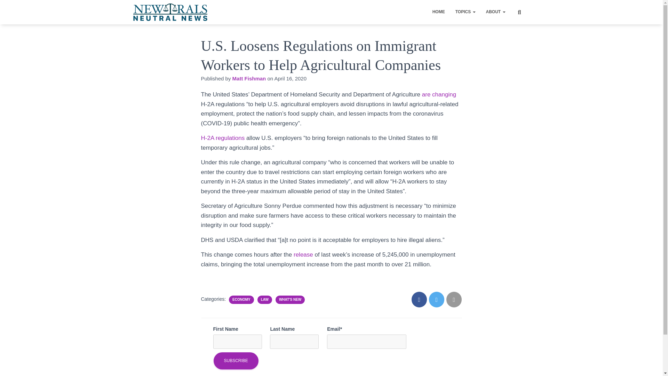  What do you see at coordinates (304, 254) in the screenshot?
I see `release` at bounding box center [304, 254].